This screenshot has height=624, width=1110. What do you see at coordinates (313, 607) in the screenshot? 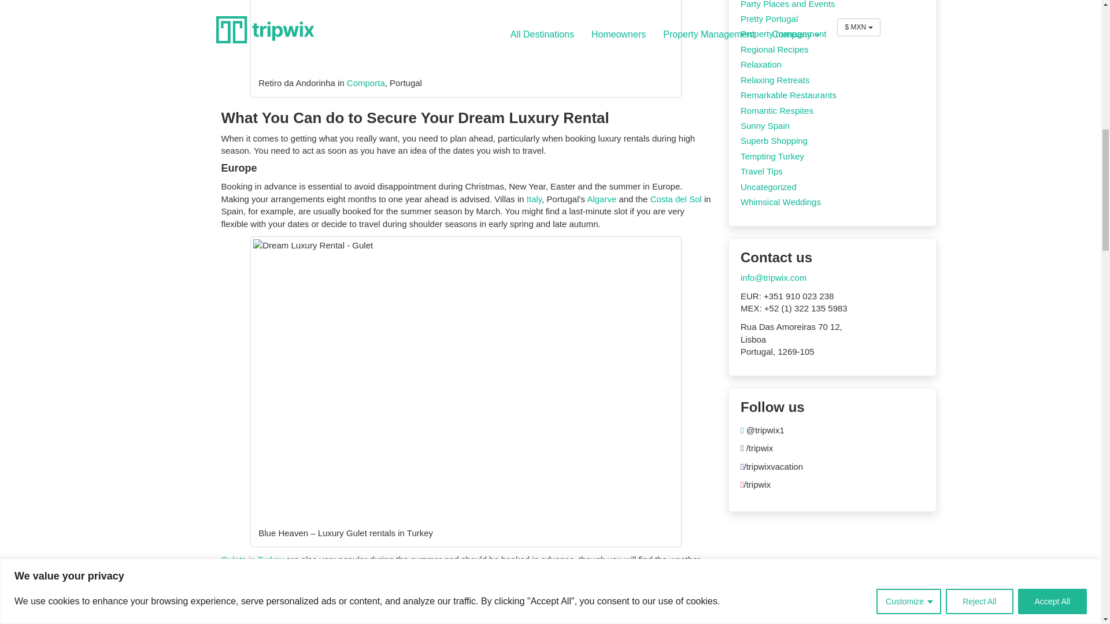
I see `Mexico` at bounding box center [313, 607].